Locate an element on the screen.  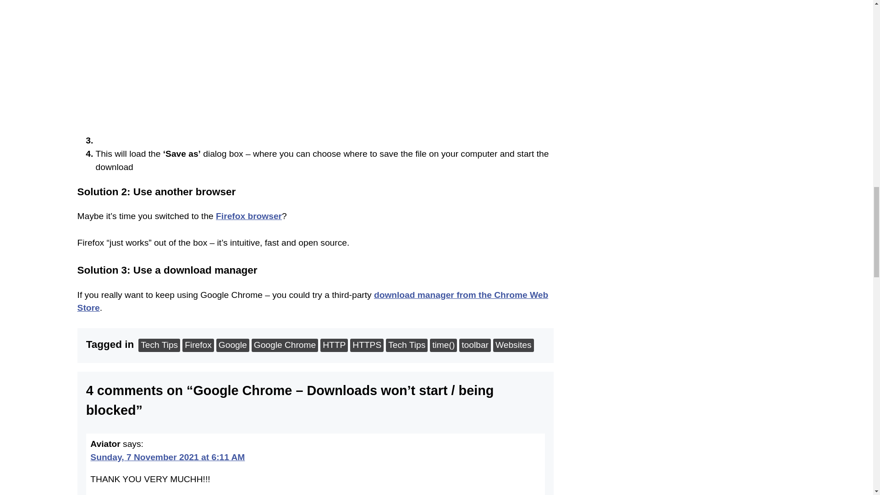
Sunday, 7 November 2021 at 6:11 AM is located at coordinates (167, 456).